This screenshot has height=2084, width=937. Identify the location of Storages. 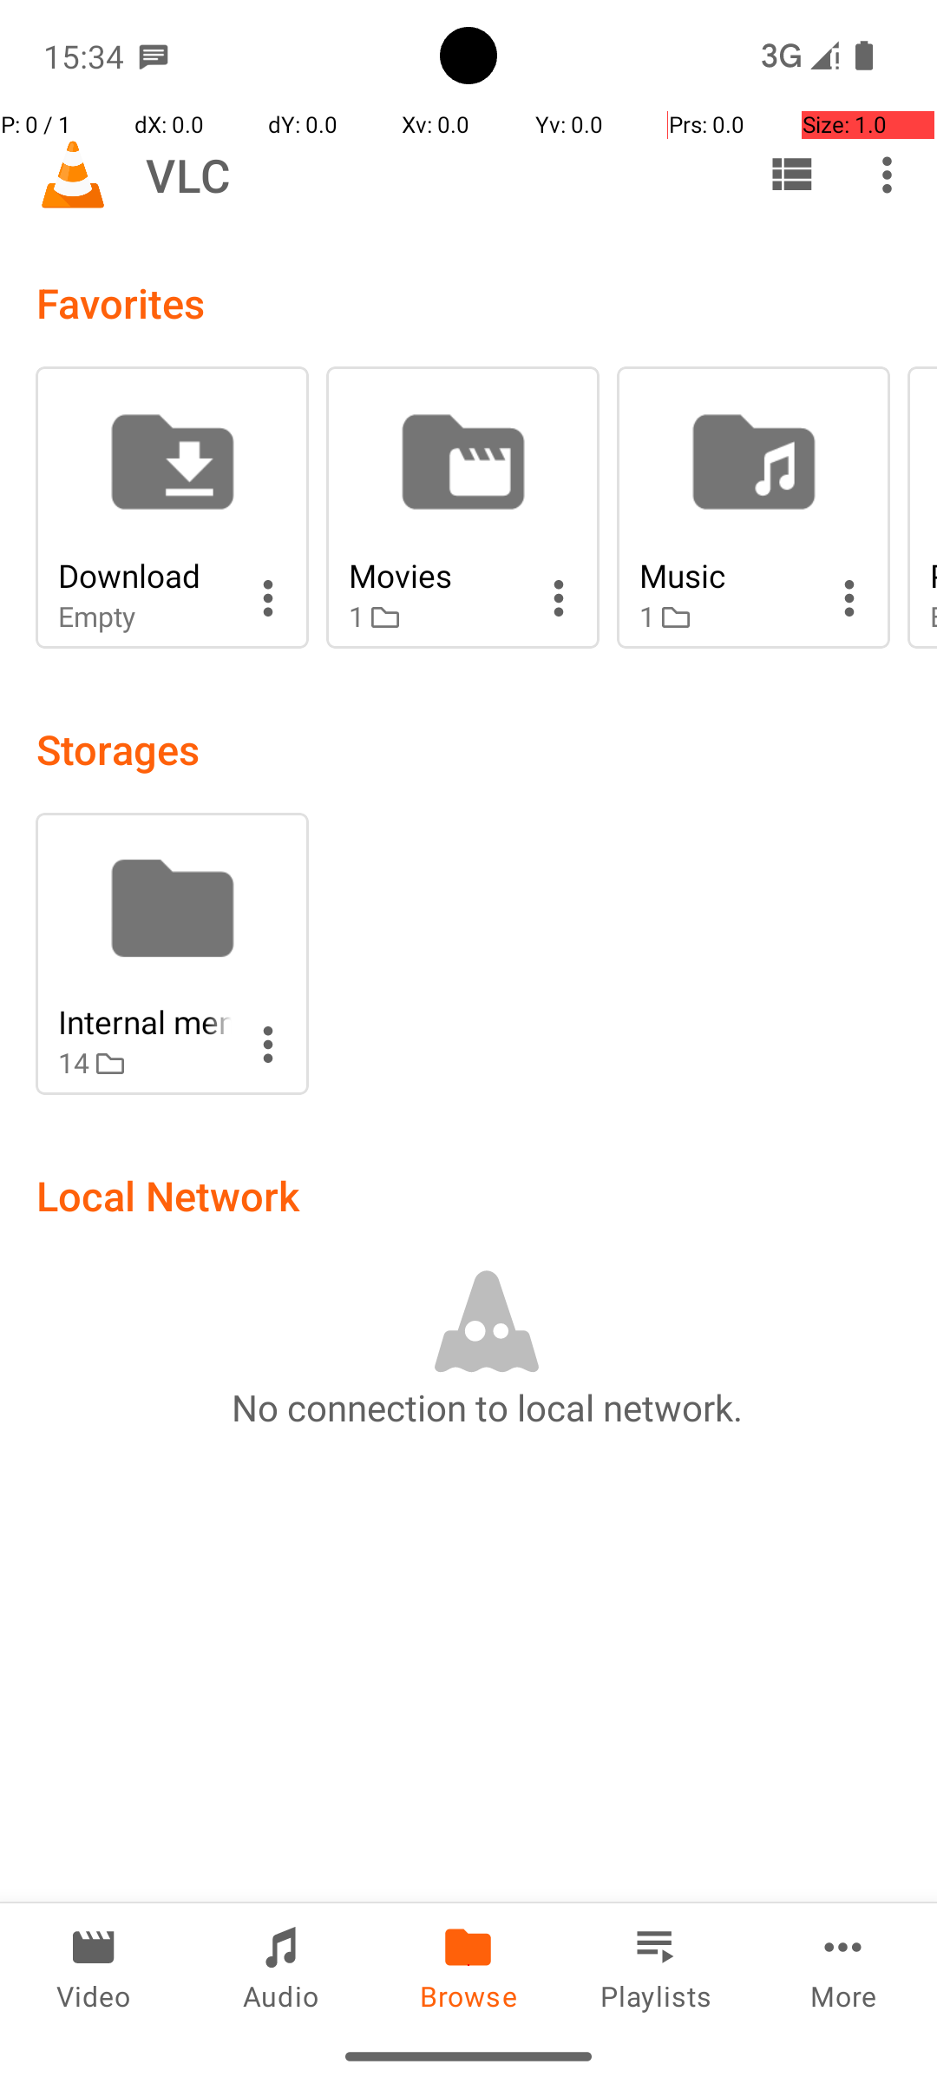
(118, 749).